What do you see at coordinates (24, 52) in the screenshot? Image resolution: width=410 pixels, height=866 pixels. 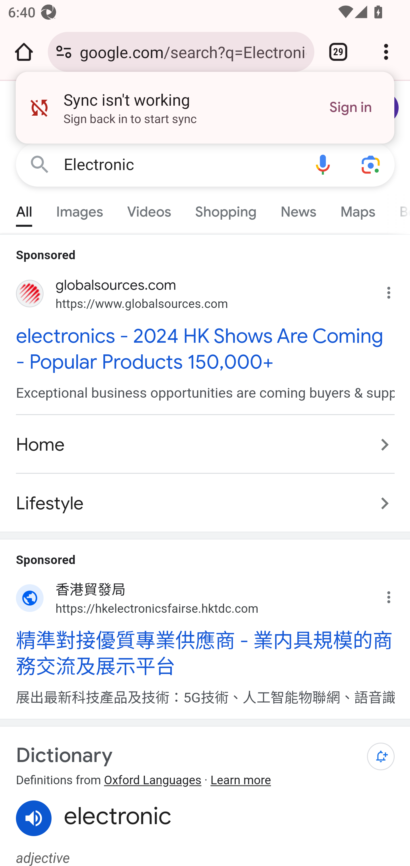 I see `Open the home page` at bounding box center [24, 52].